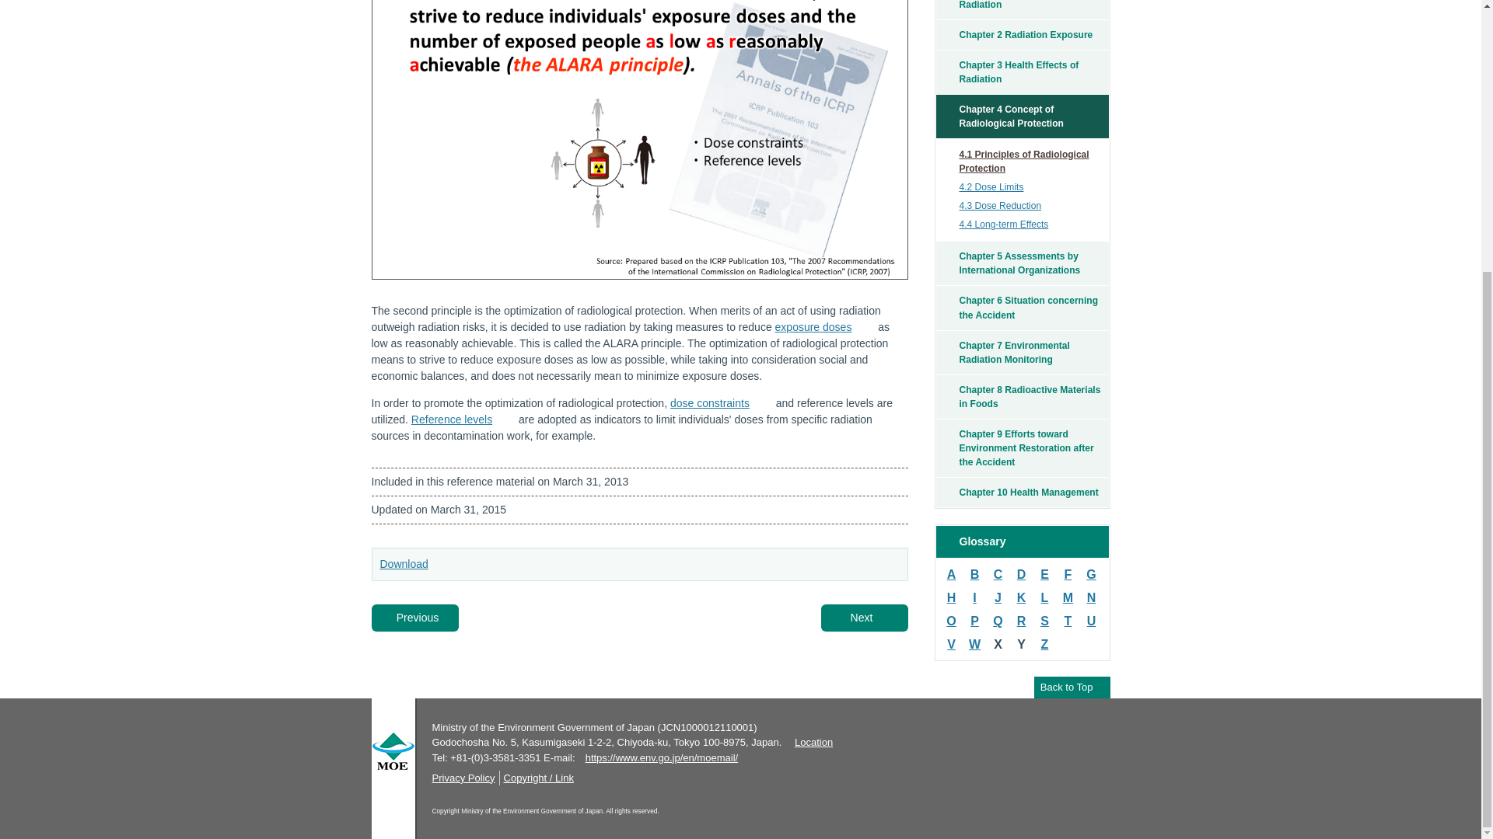 This screenshot has height=839, width=1493. Describe the element at coordinates (722, 402) in the screenshot. I see `dose constraints` at that location.